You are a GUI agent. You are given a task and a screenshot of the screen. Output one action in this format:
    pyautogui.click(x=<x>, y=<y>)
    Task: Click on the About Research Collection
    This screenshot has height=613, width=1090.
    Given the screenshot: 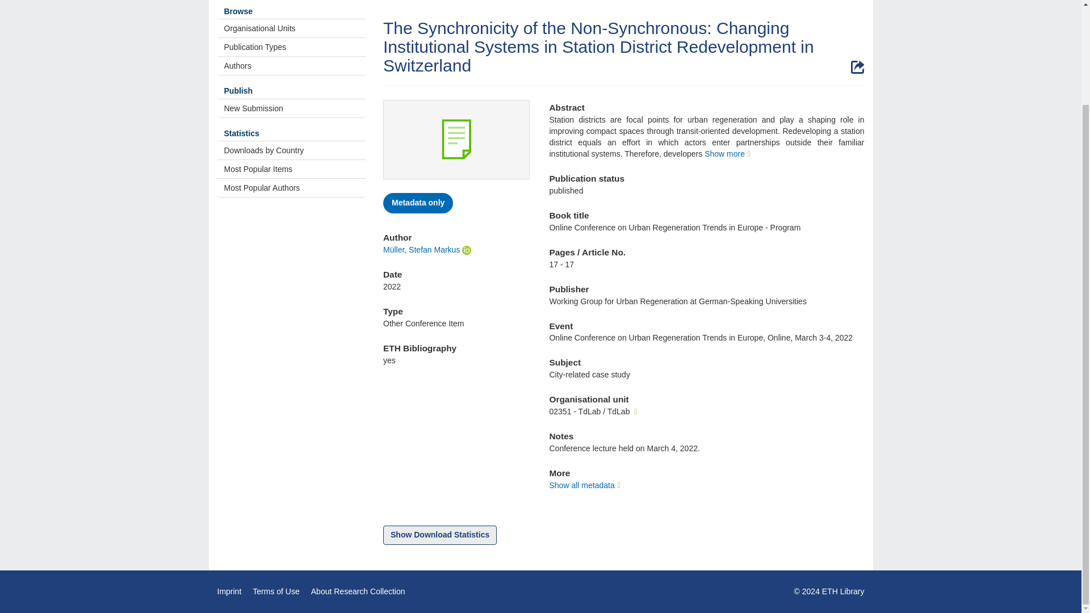 What is the action you would take?
    pyautogui.click(x=358, y=591)
    